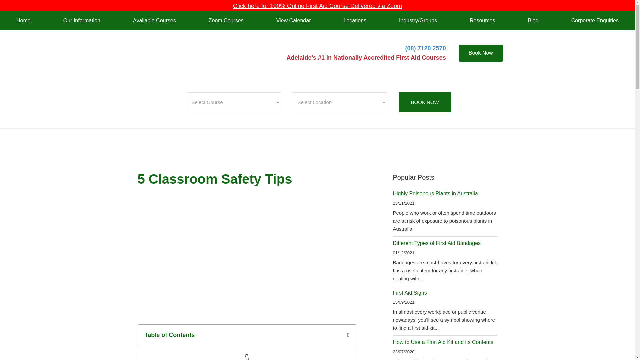  What do you see at coordinates (226, 20) in the screenshot?
I see `Zoom Courses` at bounding box center [226, 20].